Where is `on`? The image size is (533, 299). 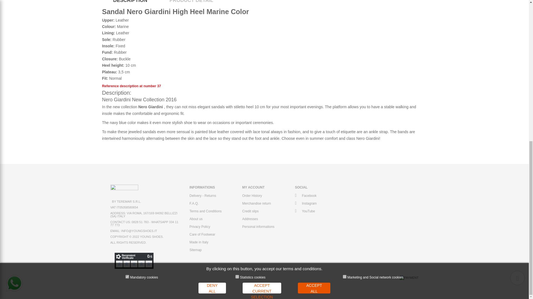 on is located at coordinates (345, 9).